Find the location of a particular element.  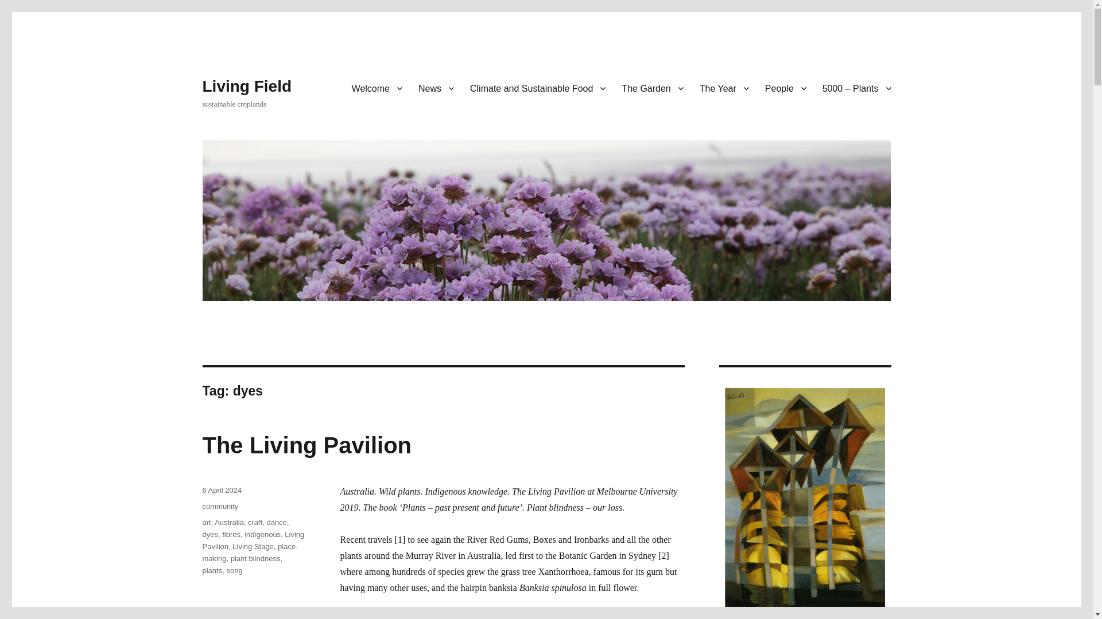

News is located at coordinates (436, 88).